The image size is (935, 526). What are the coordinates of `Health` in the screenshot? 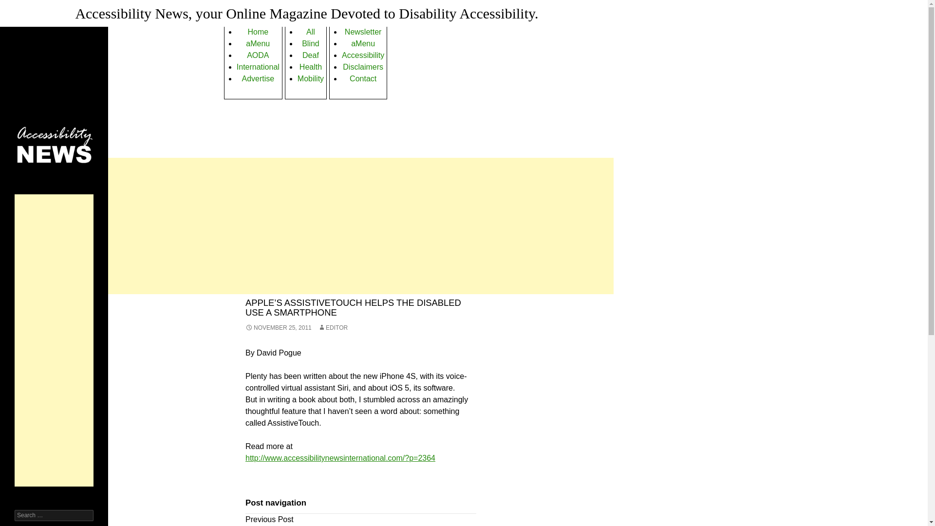 It's located at (311, 67).